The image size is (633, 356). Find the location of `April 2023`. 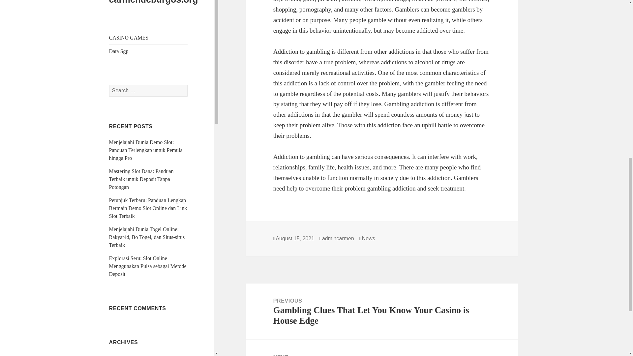

April 2023 is located at coordinates (121, 232).